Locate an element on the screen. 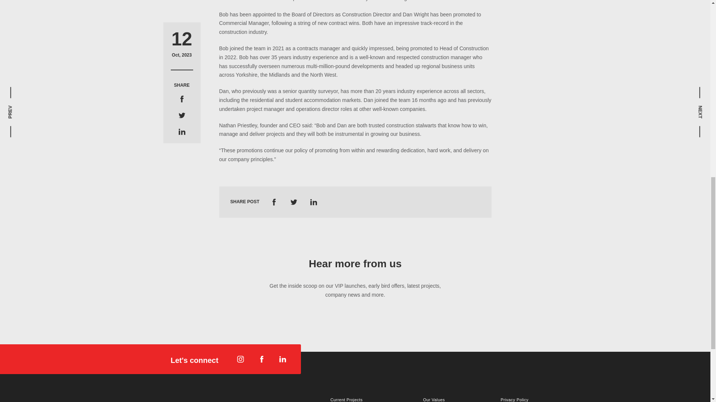  Facebook is located at coordinates (274, 201).